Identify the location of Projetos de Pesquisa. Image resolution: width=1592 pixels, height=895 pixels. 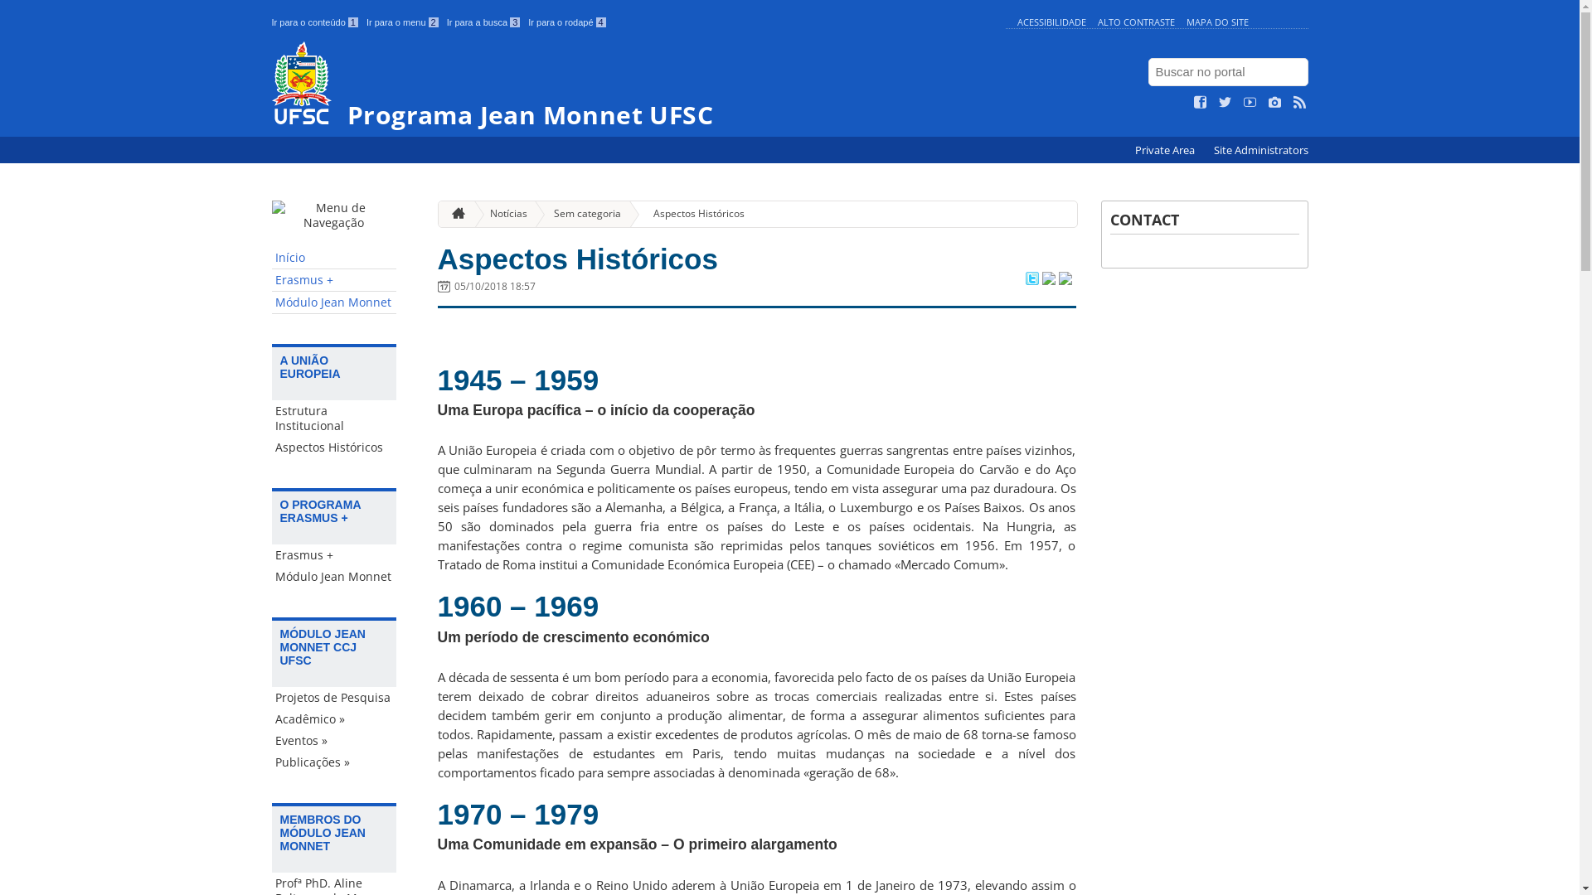
(334, 698).